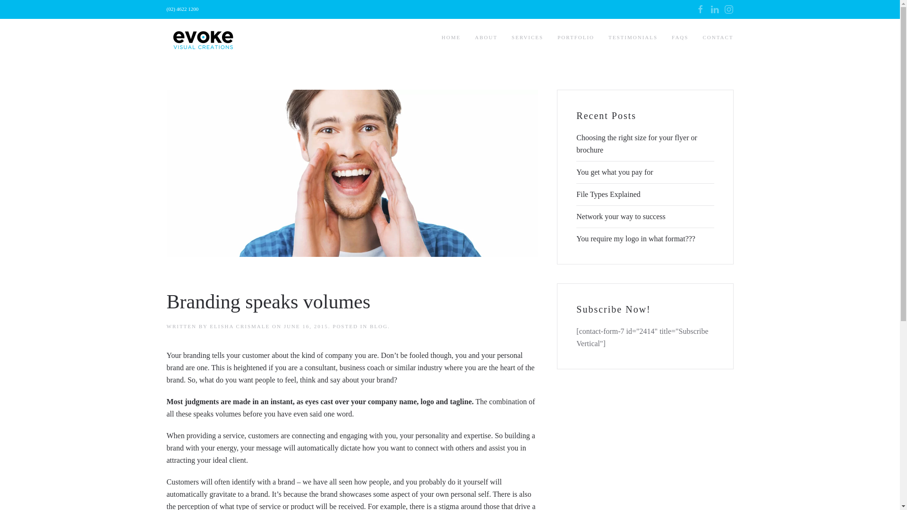 This screenshot has width=907, height=510. What do you see at coordinates (608, 194) in the screenshot?
I see `File Types Explained` at bounding box center [608, 194].